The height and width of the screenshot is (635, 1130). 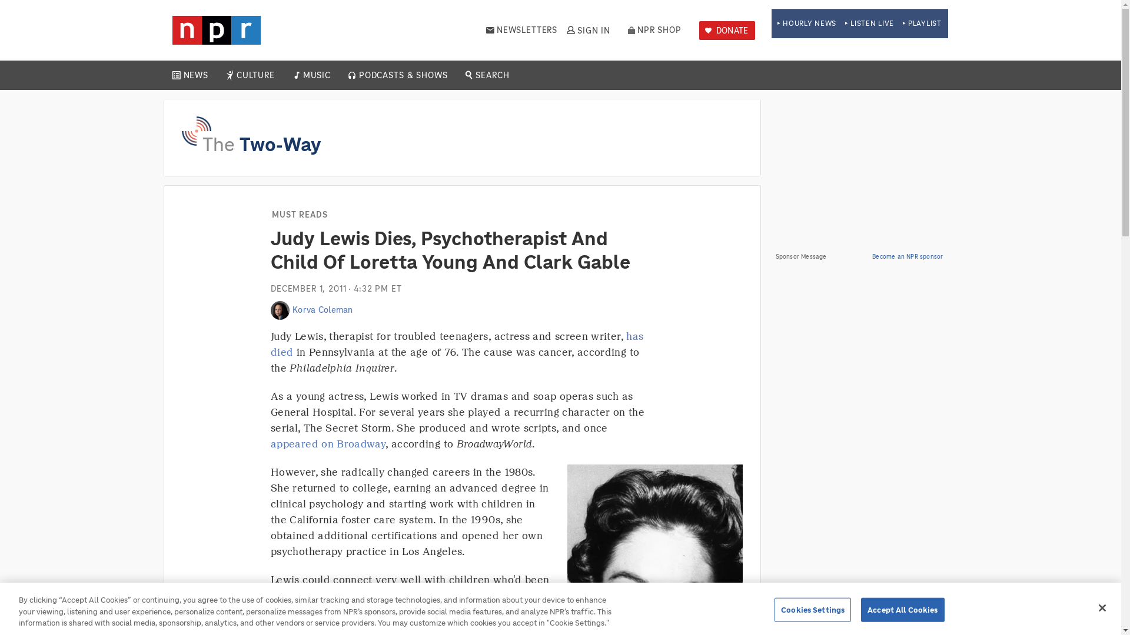 I want to click on MUSIC, so click(x=316, y=75).